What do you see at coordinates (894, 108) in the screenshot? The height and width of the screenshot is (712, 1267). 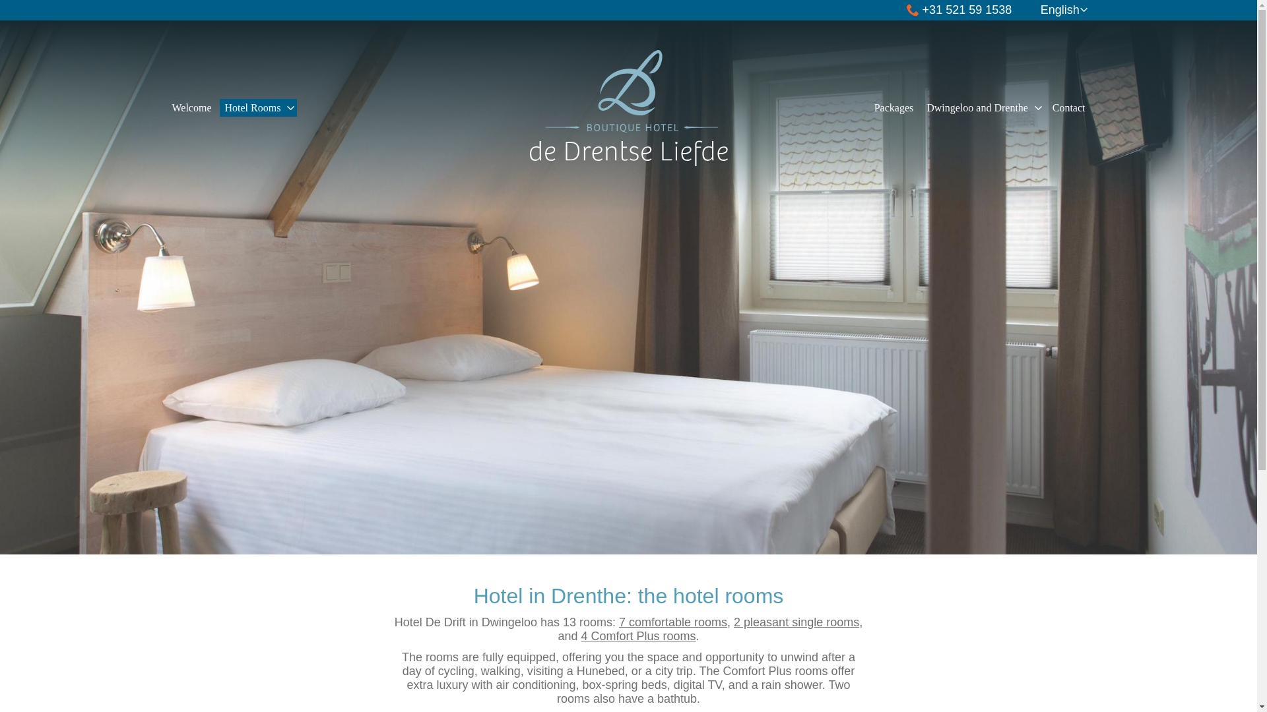 I see `Packages` at bounding box center [894, 108].